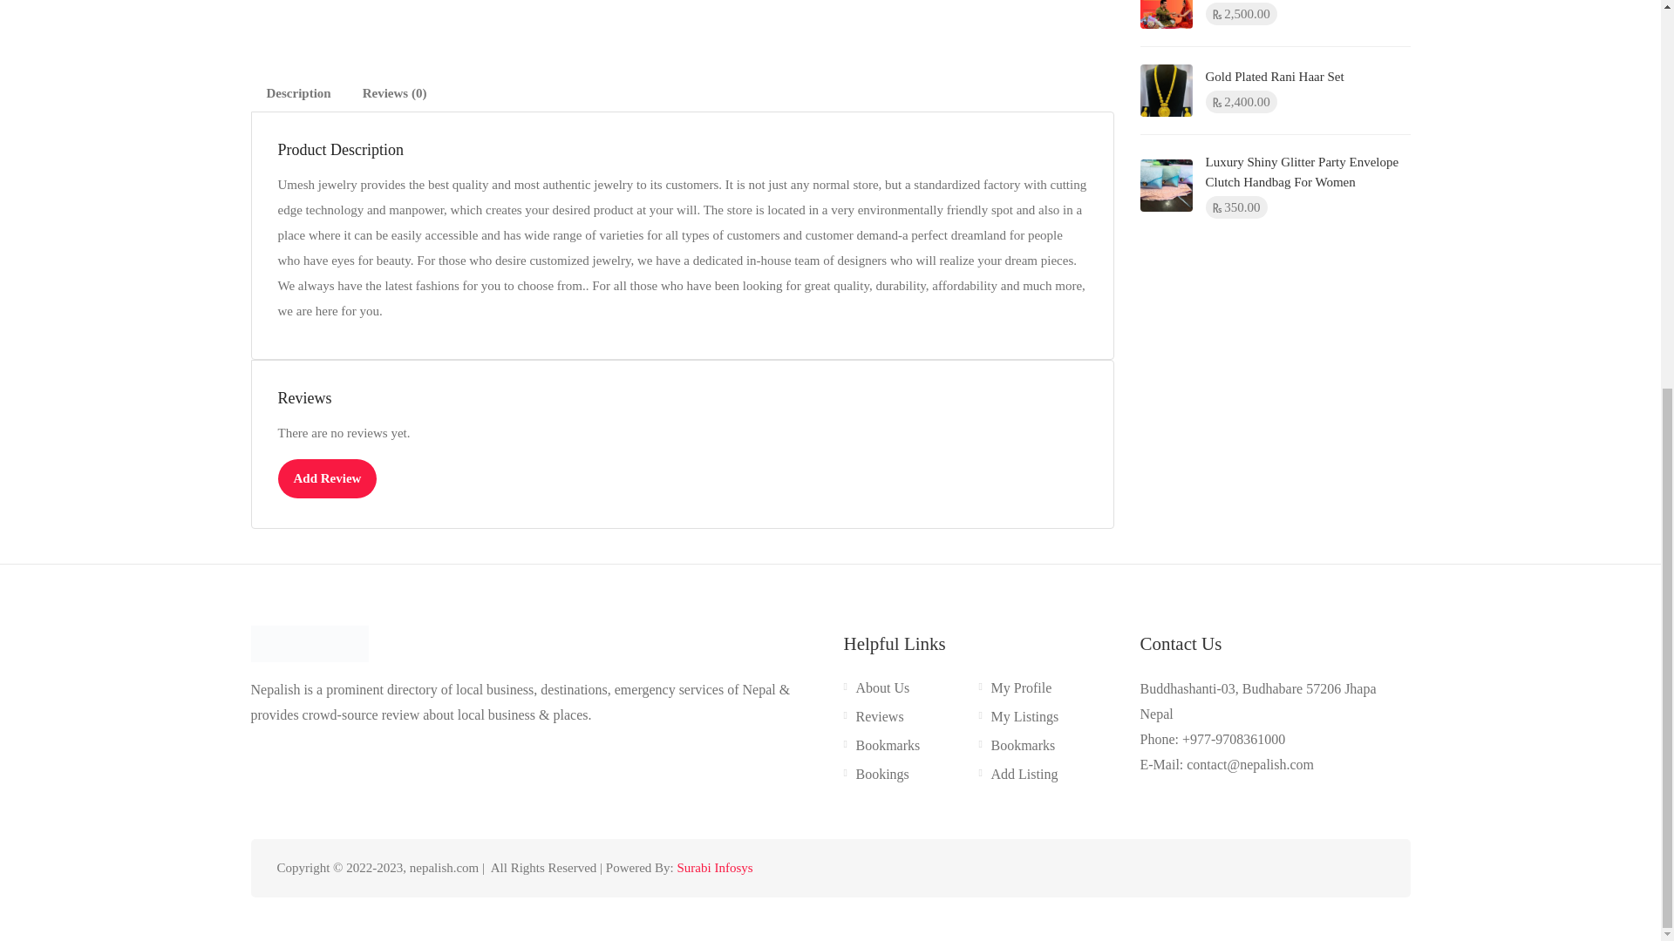 The height and width of the screenshot is (941, 1674). What do you see at coordinates (877, 691) in the screenshot?
I see `About Us` at bounding box center [877, 691].